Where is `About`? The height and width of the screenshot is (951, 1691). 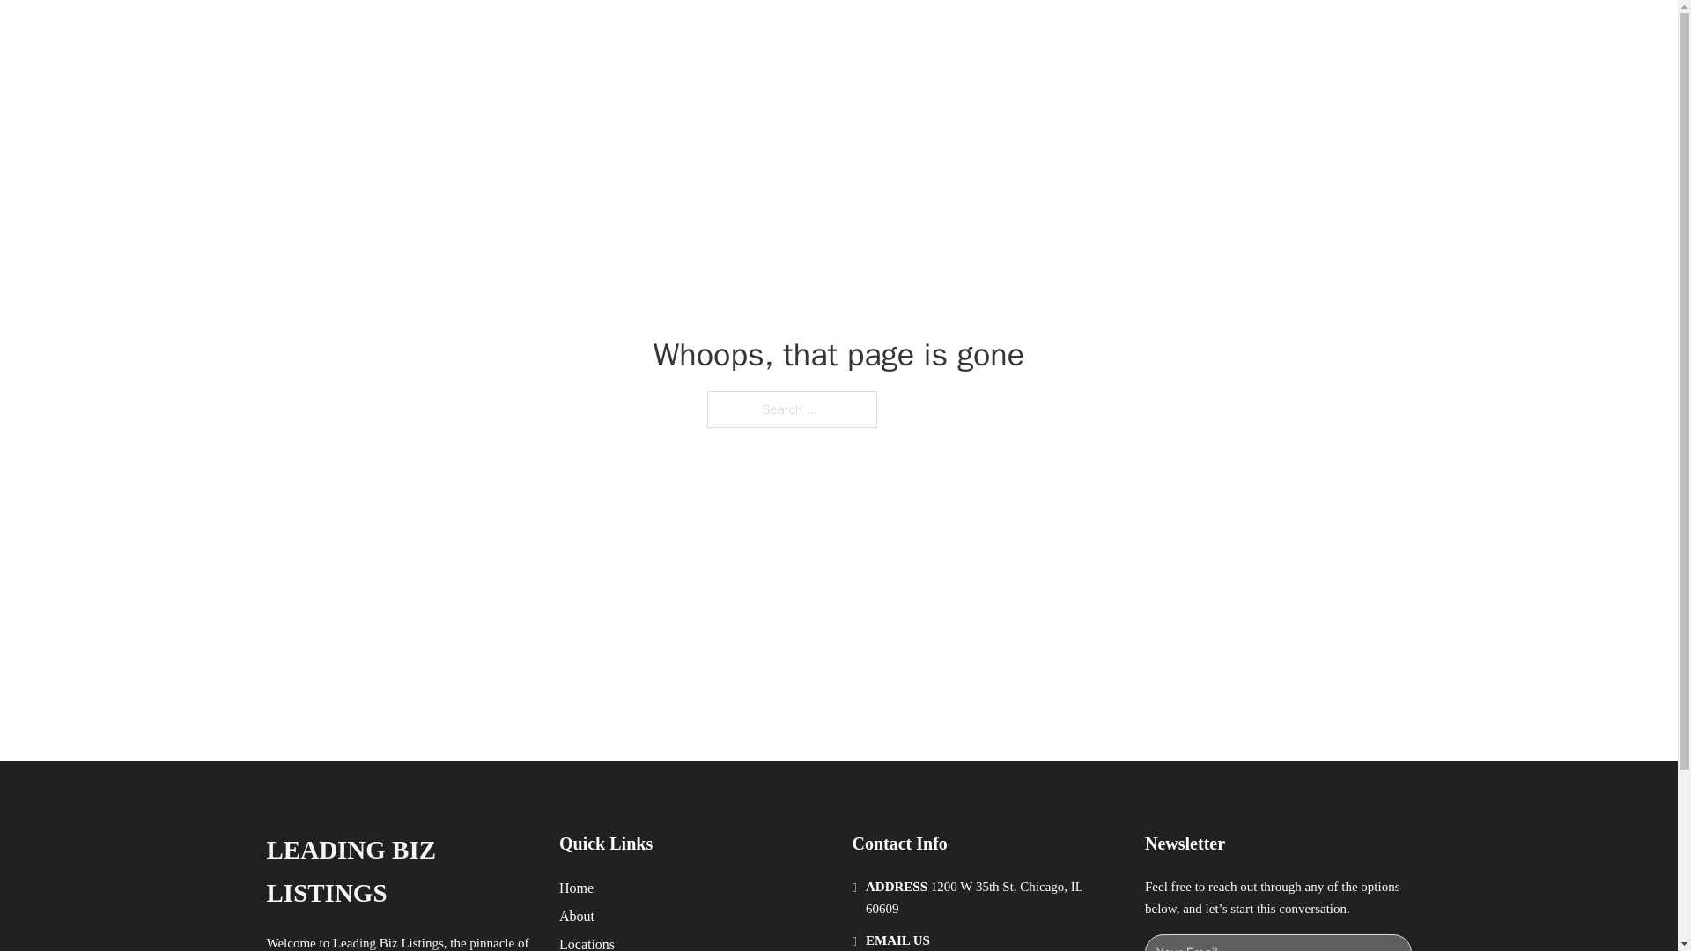
About is located at coordinates (577, 916).